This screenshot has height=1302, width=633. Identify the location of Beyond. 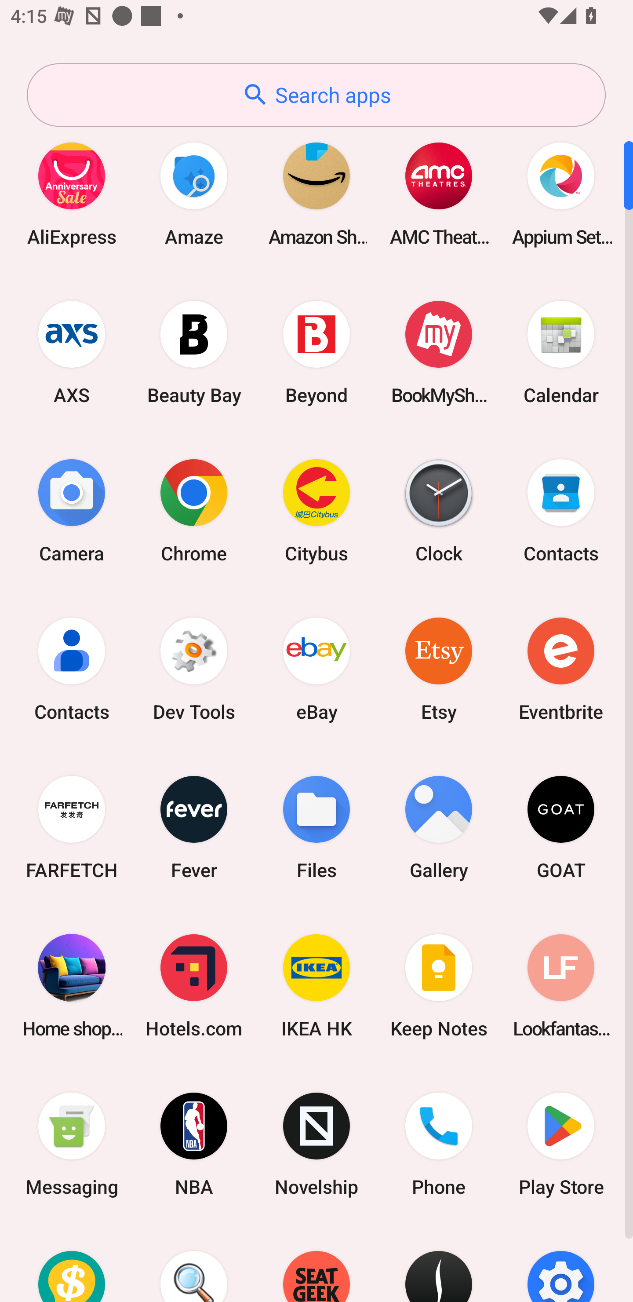
(316, 352).